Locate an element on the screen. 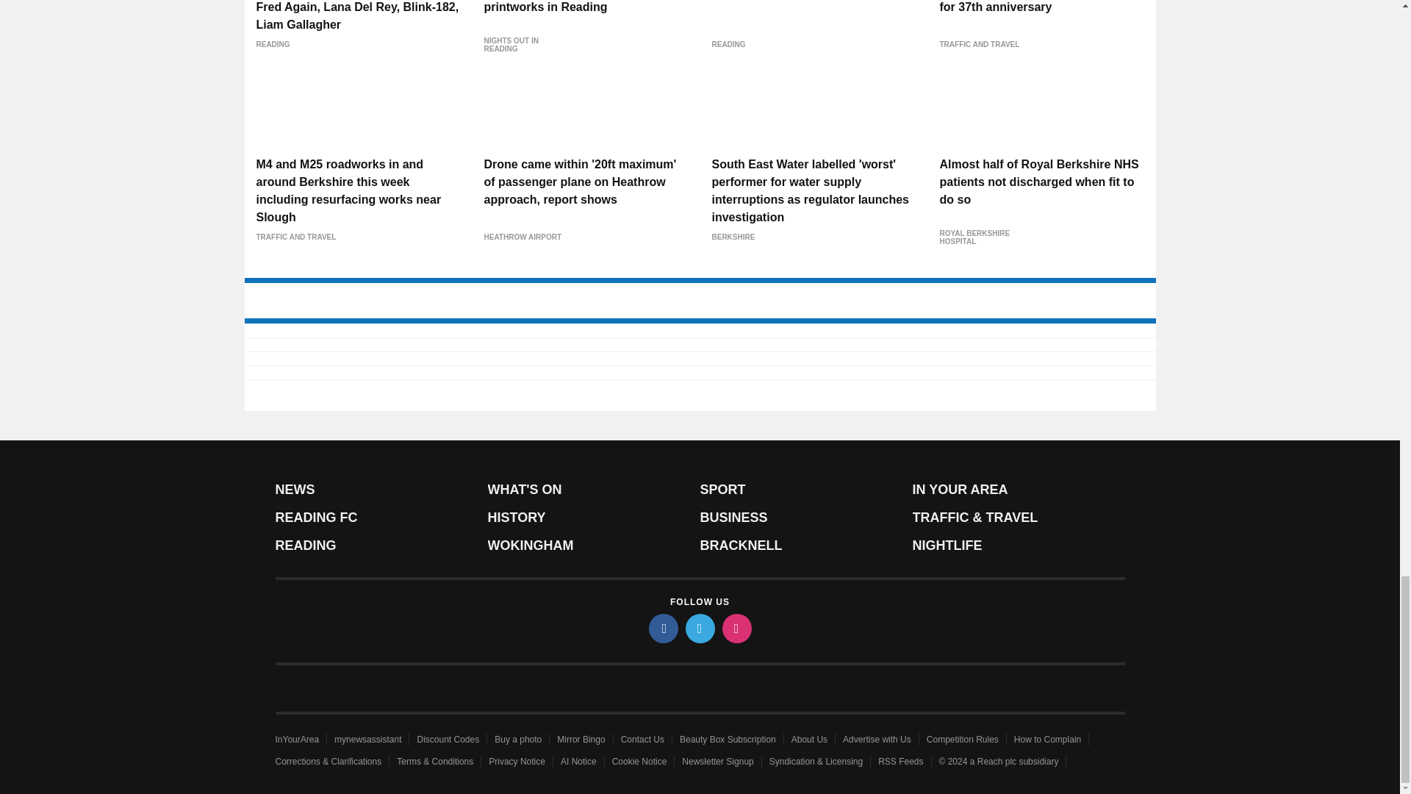  twitter is located at coordinates (699, 628).